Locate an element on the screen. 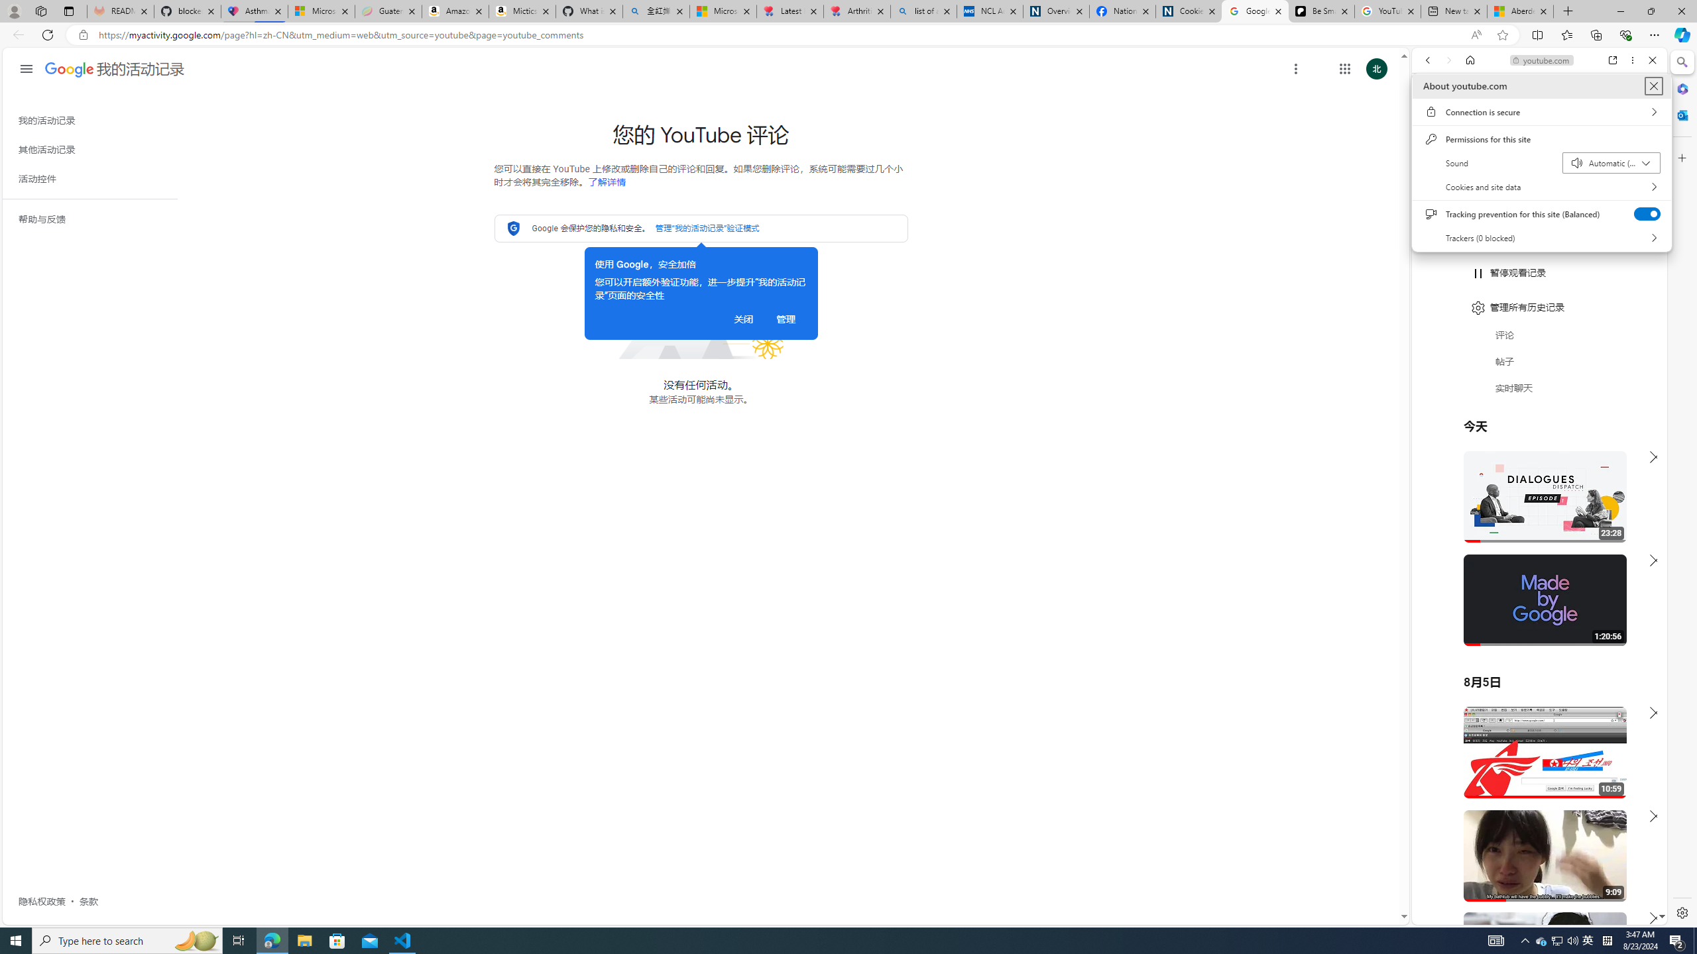 This screenshot has height=954, width=1697. Tracking prevention for this site (Balanced) is located at coordinates (1648, 213).